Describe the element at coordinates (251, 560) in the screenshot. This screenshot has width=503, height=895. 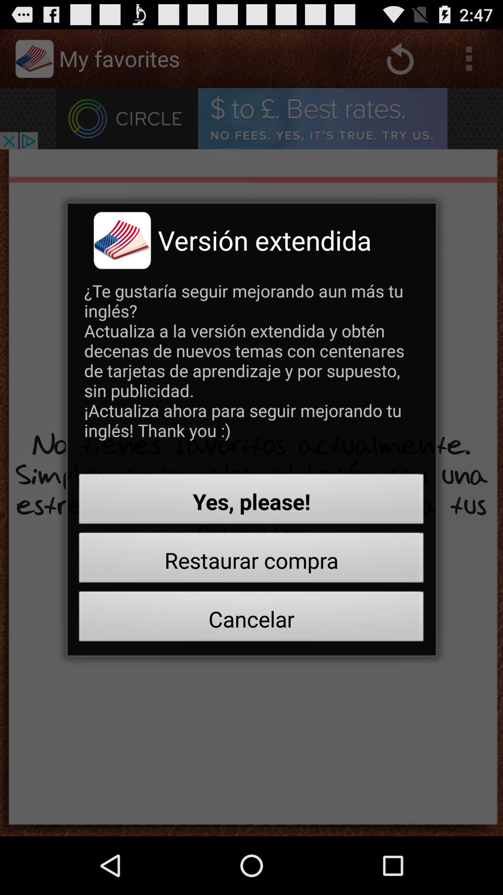
I see `scroll until restaurar compra button` at that location.